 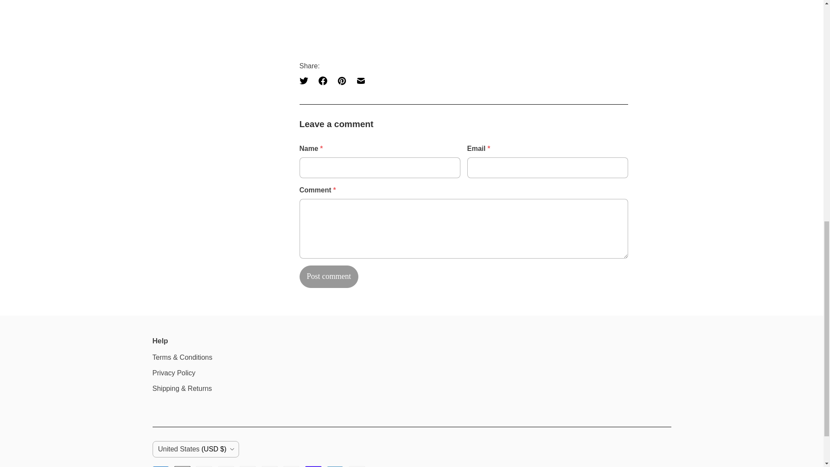 What do you see at coordinates (342, 81) in the screenshot?
I see `Share this on Pinterest` at bounding box center [342, 81].